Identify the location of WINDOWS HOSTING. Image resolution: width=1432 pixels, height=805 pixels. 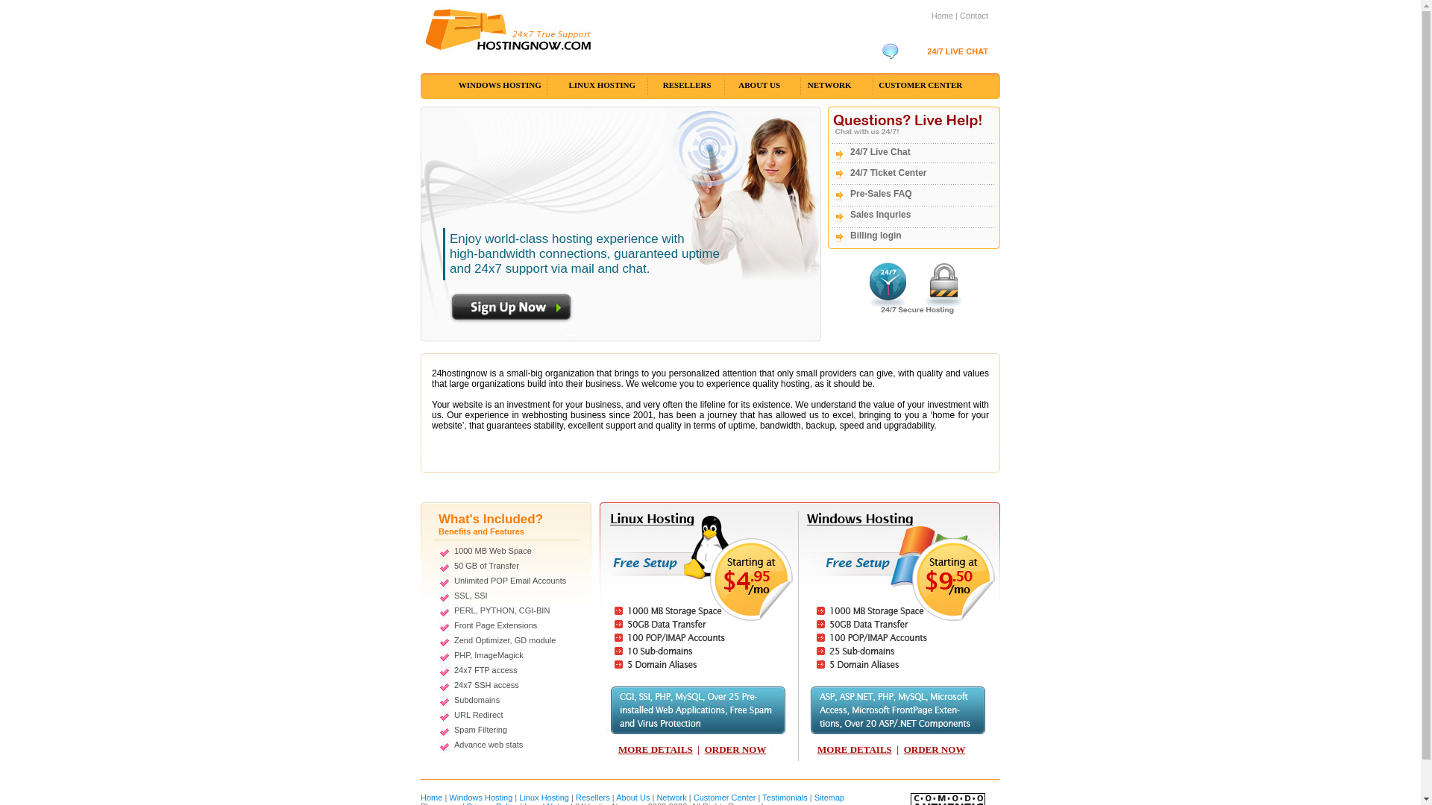
(500, 85).